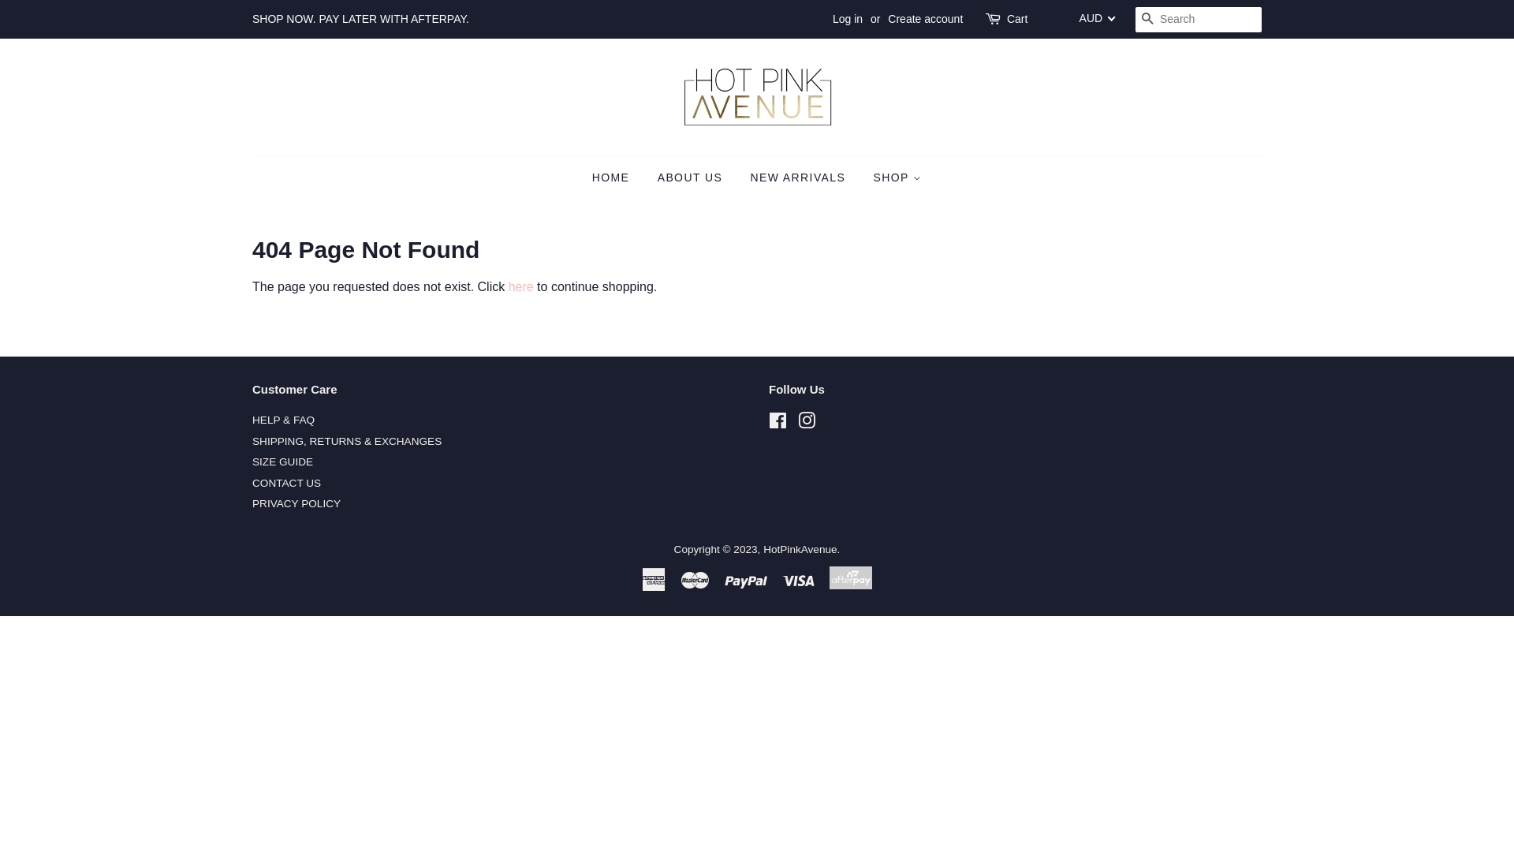 The width and height of the screenshot is (1514, 852). Describe the element at coordinates (800, 549) in the screenshot. I see `HotPinkAvenue` at that location.